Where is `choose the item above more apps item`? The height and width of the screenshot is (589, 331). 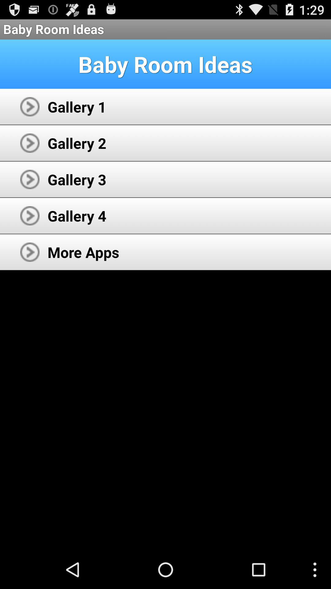
choose the item above more apps item is located at coordinates (77, 216).